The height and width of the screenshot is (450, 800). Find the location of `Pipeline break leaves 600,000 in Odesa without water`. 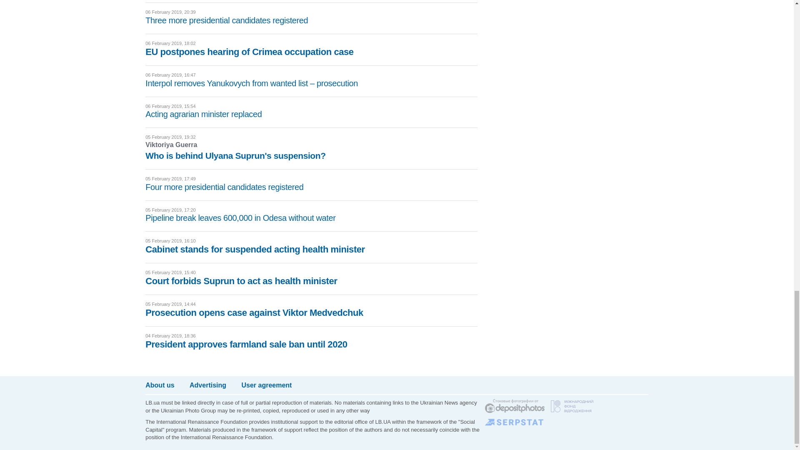

Pipeline break leaves 600,000 in Odesa without water is located at coordinates (240, 217).